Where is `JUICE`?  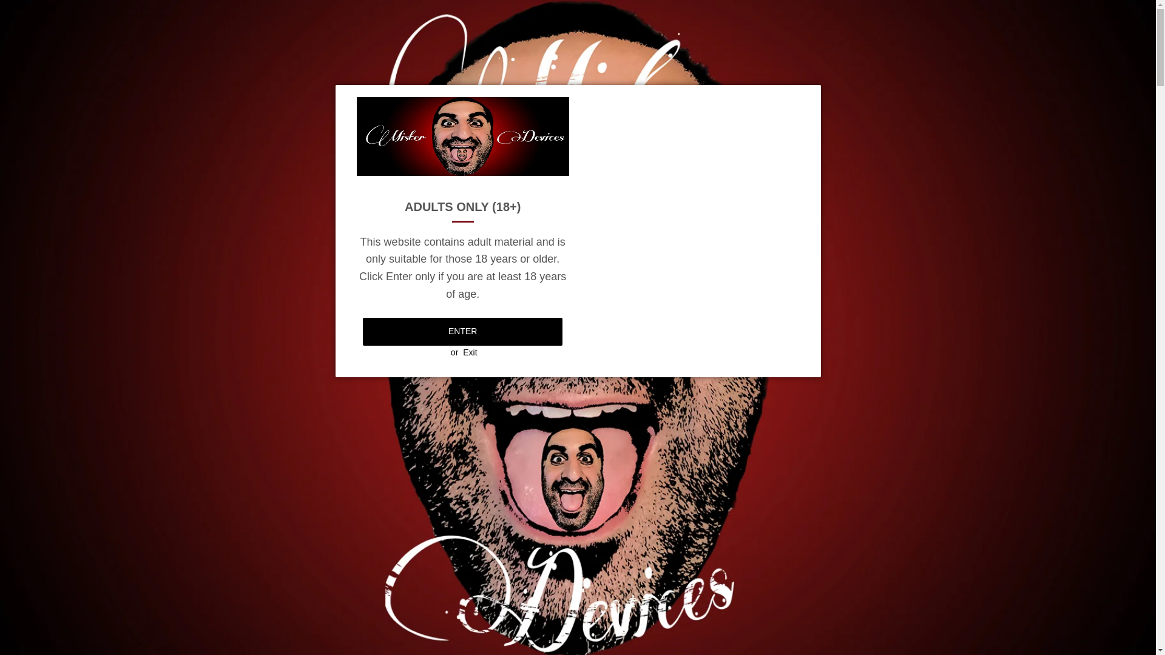
JUICE is located at coordinates (467, 171).